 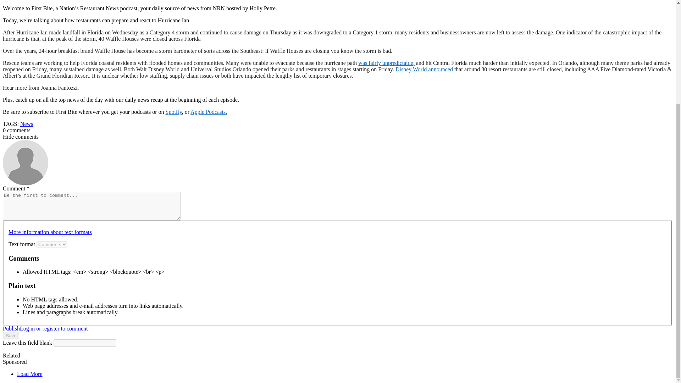 What do you see at coordinates (50, 232) in the screenshot?
I see `More information about text formats` at bounding box center [50, 232].